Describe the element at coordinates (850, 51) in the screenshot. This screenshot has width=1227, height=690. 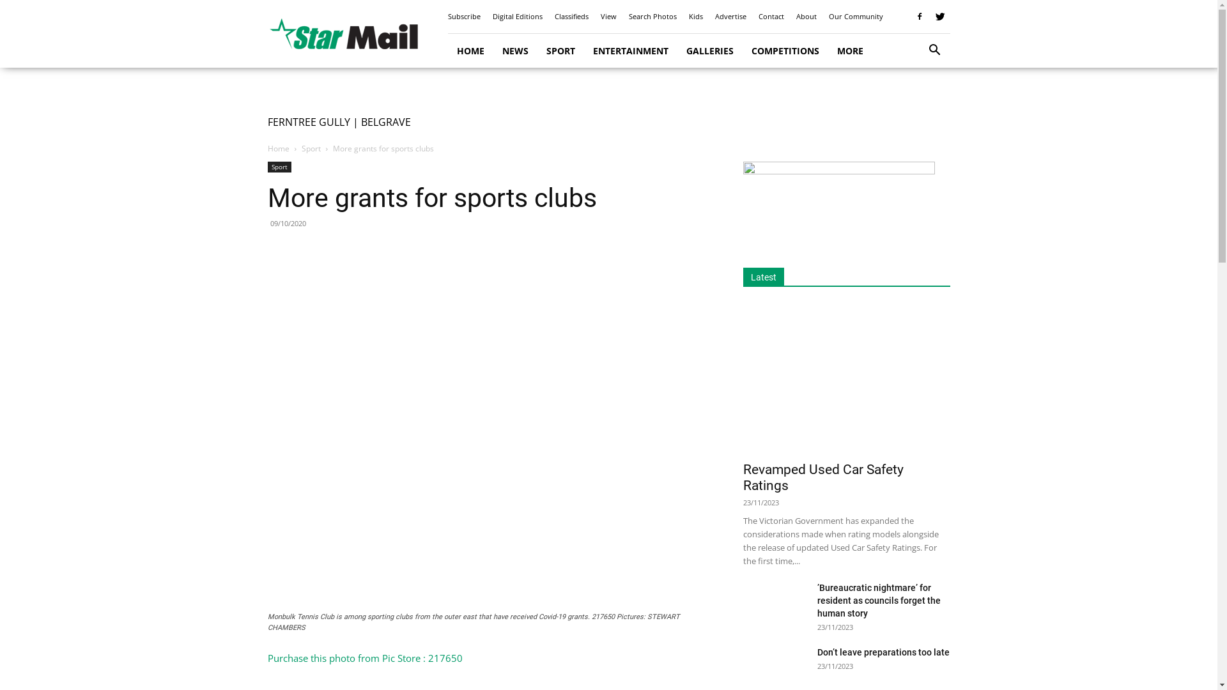
I see `MORE` at that location.